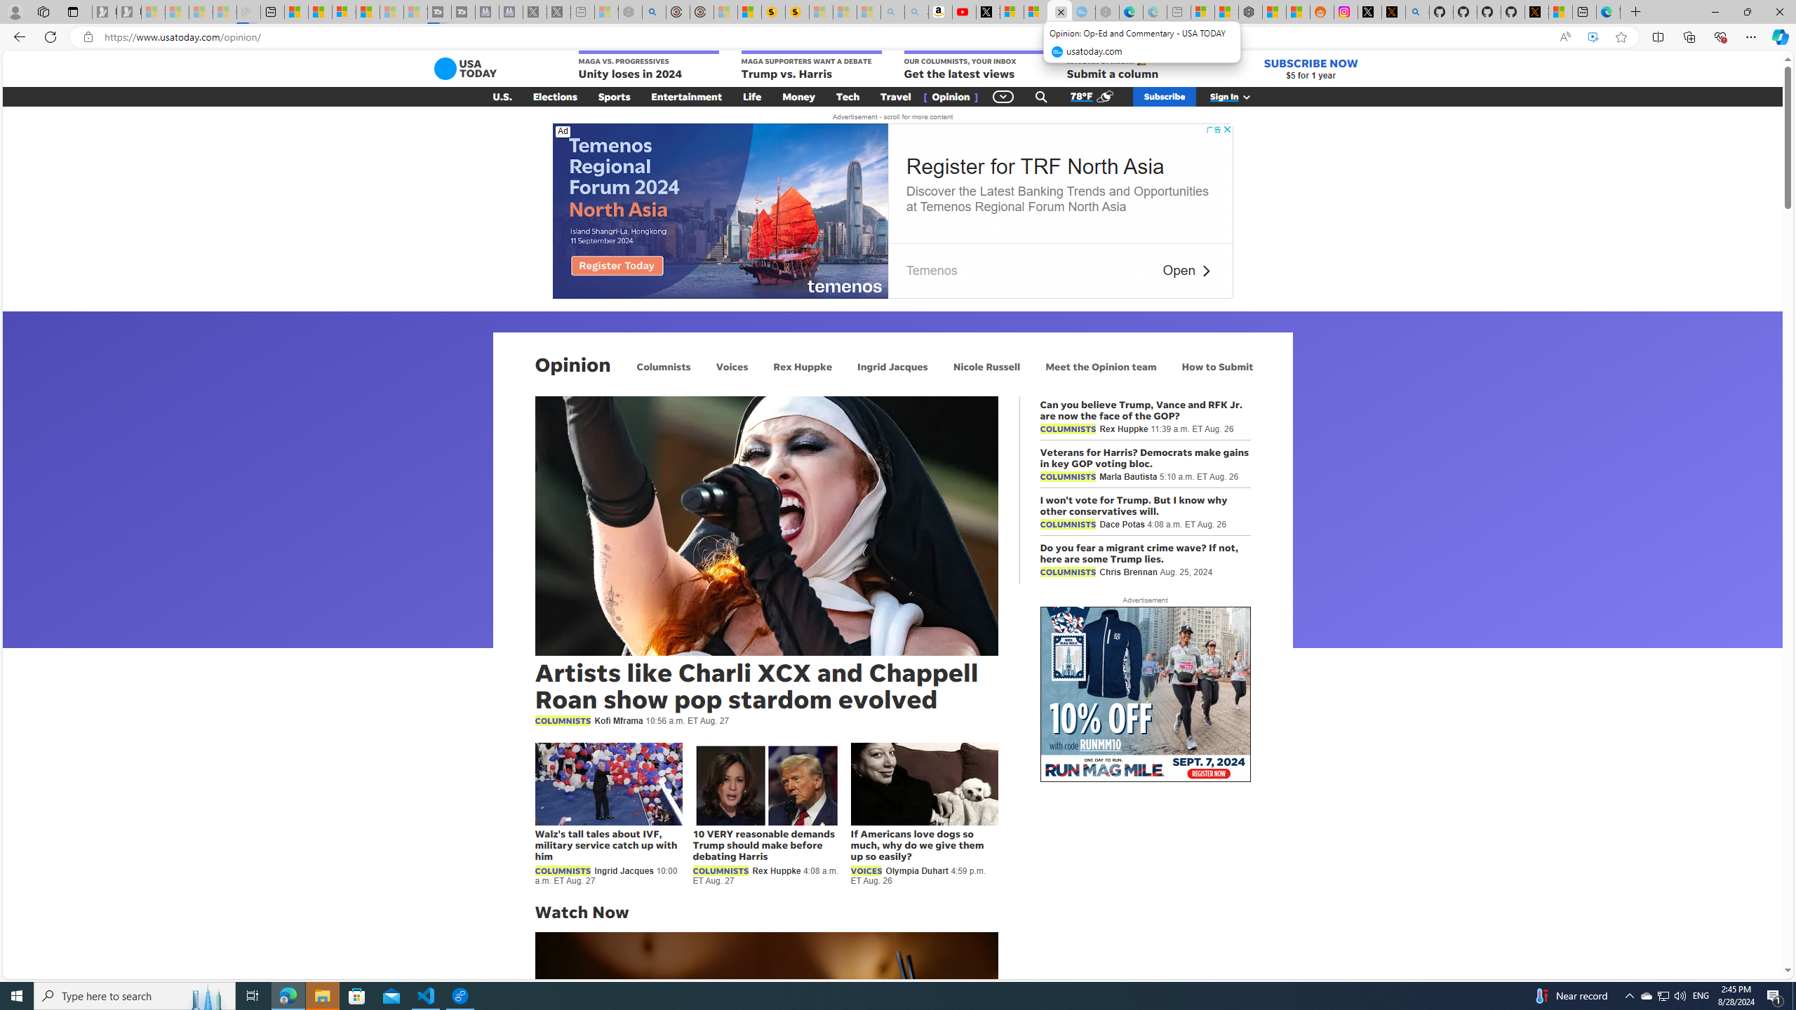  Describe the element at coordinates (1205, 271) in the screenshot. I see `Class: ns-dqusr-e-25` at that location.